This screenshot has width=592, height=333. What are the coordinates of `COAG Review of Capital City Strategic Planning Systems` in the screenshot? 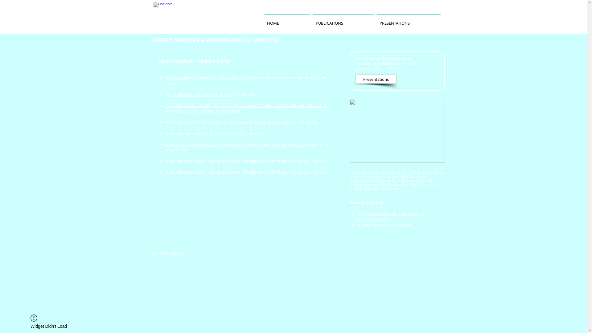 It's located at (391, 216).